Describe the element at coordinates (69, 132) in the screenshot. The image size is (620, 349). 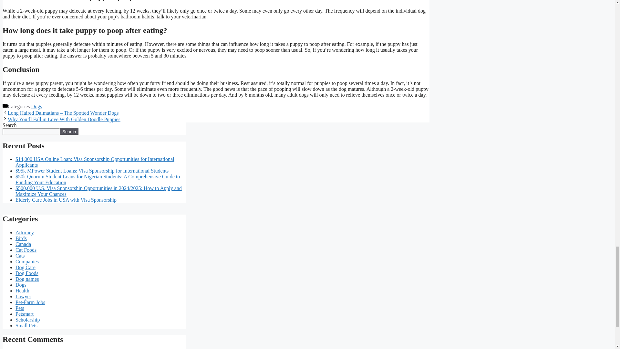
I see `Search` at that location.